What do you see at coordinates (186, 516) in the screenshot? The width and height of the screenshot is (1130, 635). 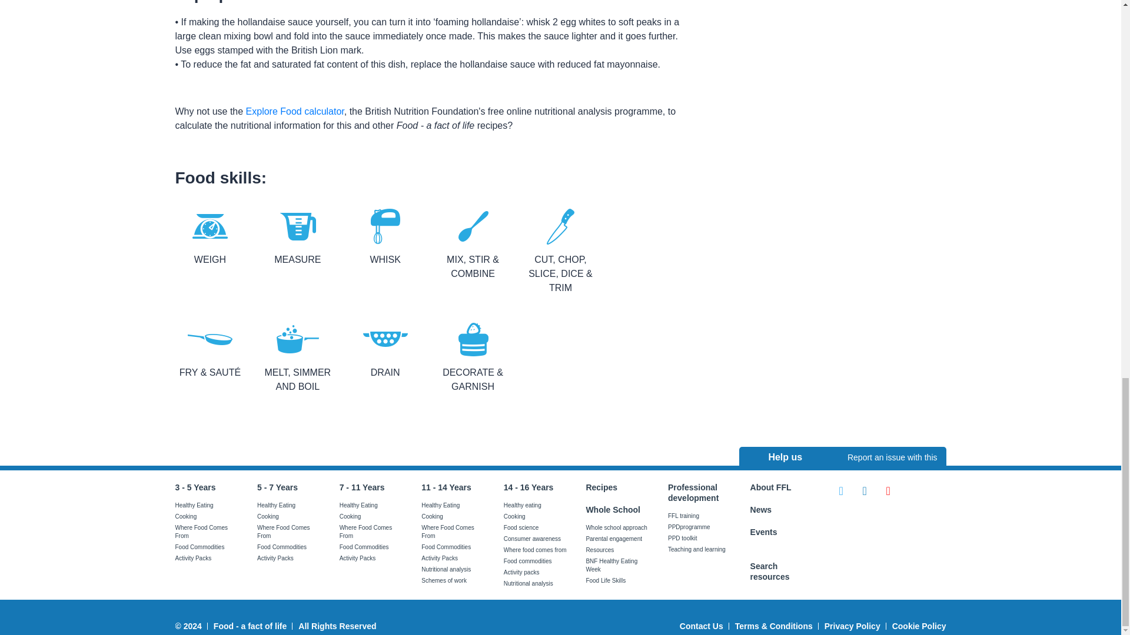 I see `Cooking` at bounding box center [186, 516].